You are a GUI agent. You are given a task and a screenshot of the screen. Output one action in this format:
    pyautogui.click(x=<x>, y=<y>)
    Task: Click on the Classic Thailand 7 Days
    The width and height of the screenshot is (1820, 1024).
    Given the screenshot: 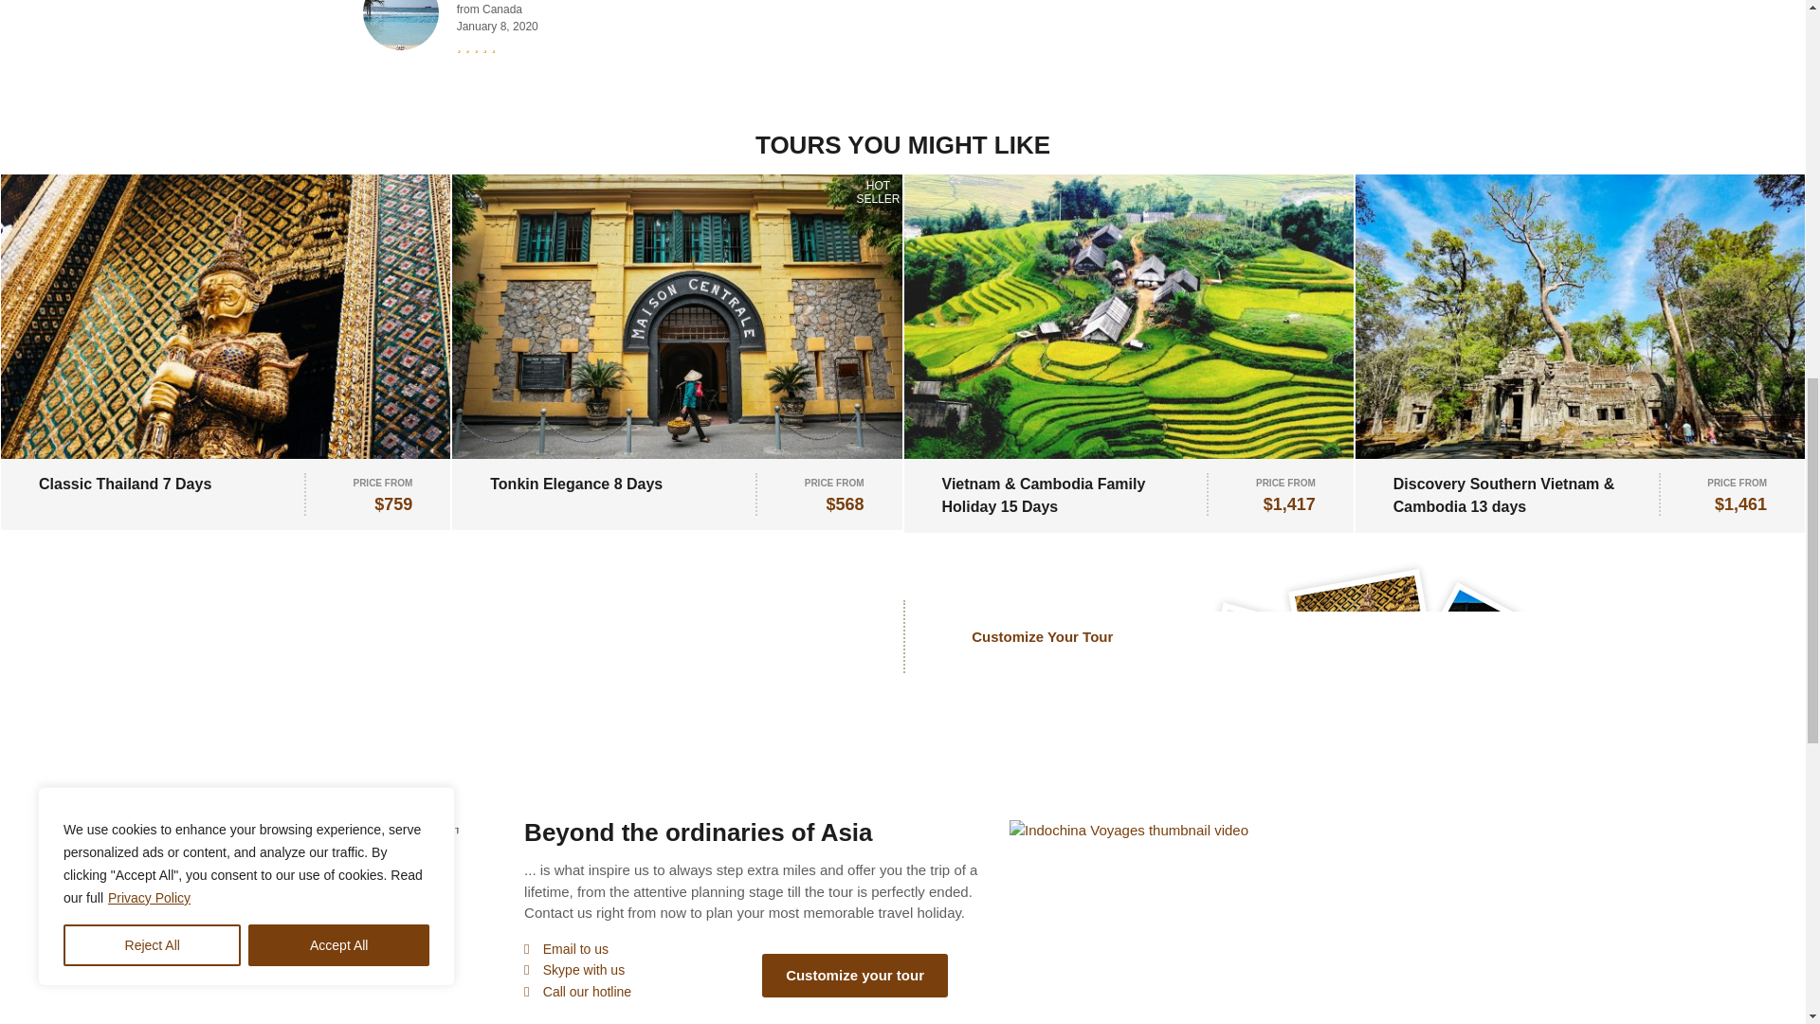 What is the action you would take?
    pyautogui.click(x=124, y=484)
    